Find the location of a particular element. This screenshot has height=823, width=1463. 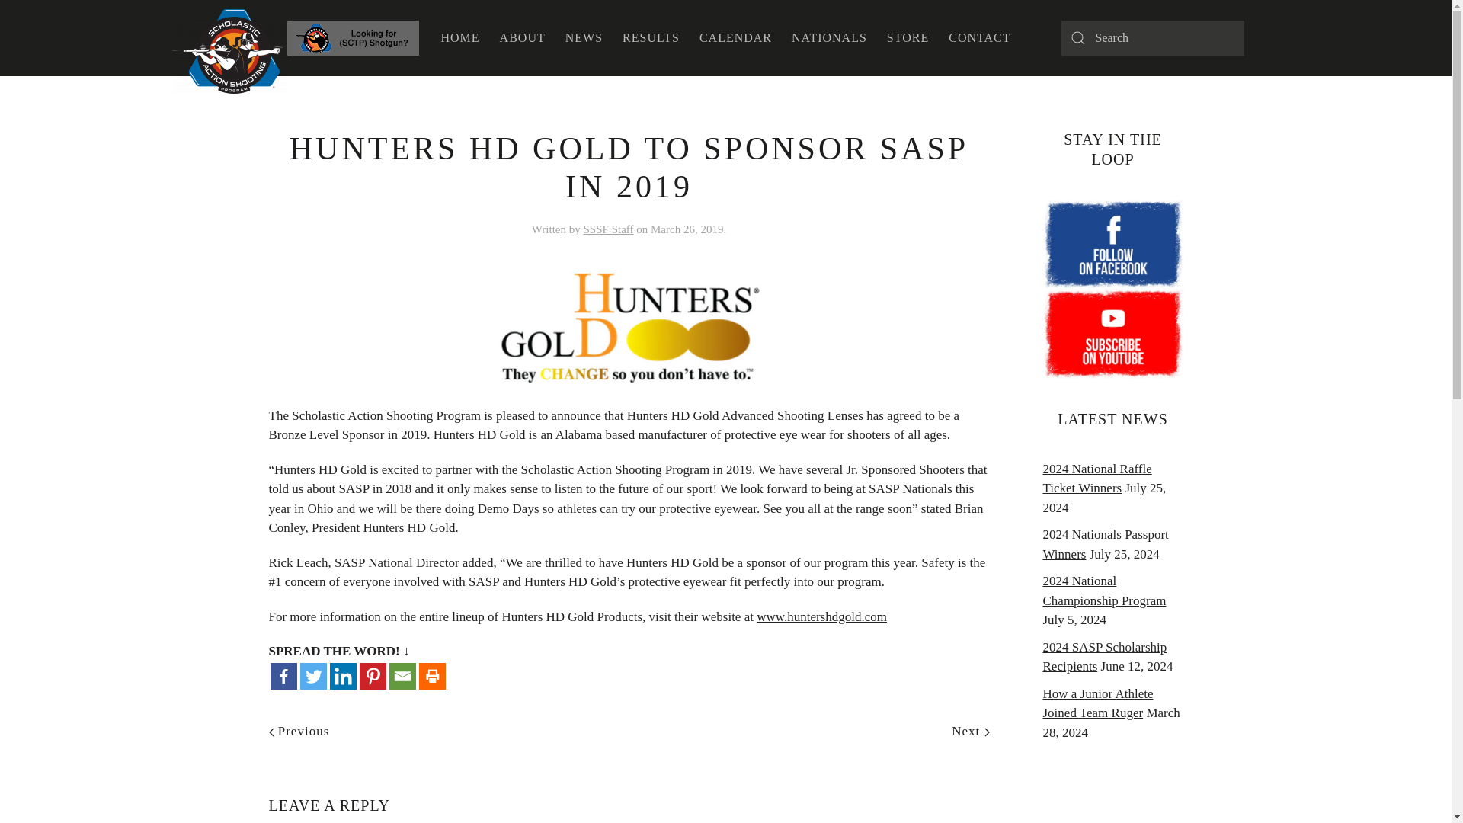

CALENDAR is located at coordinates (735, 38).